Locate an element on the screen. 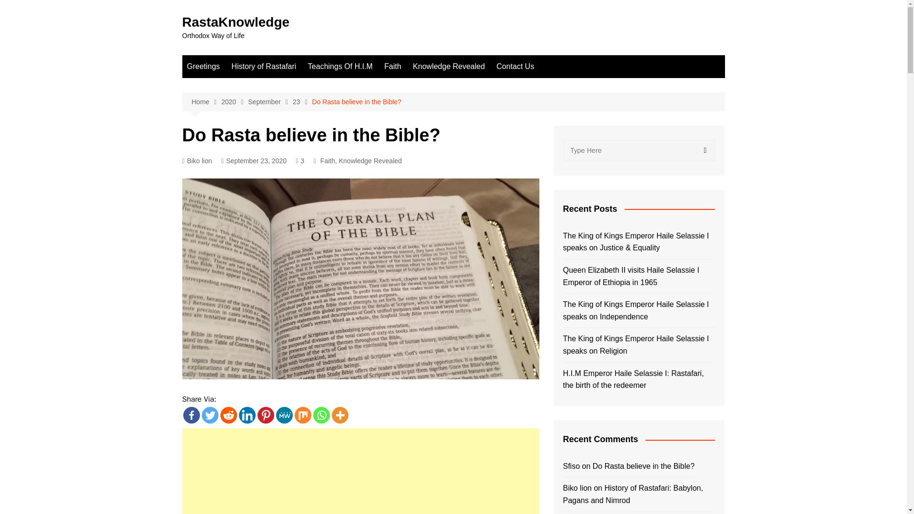 Image resolution: width=914 pixels, height=514 pixels. Whatsapp is located at coordinates (322, 415).